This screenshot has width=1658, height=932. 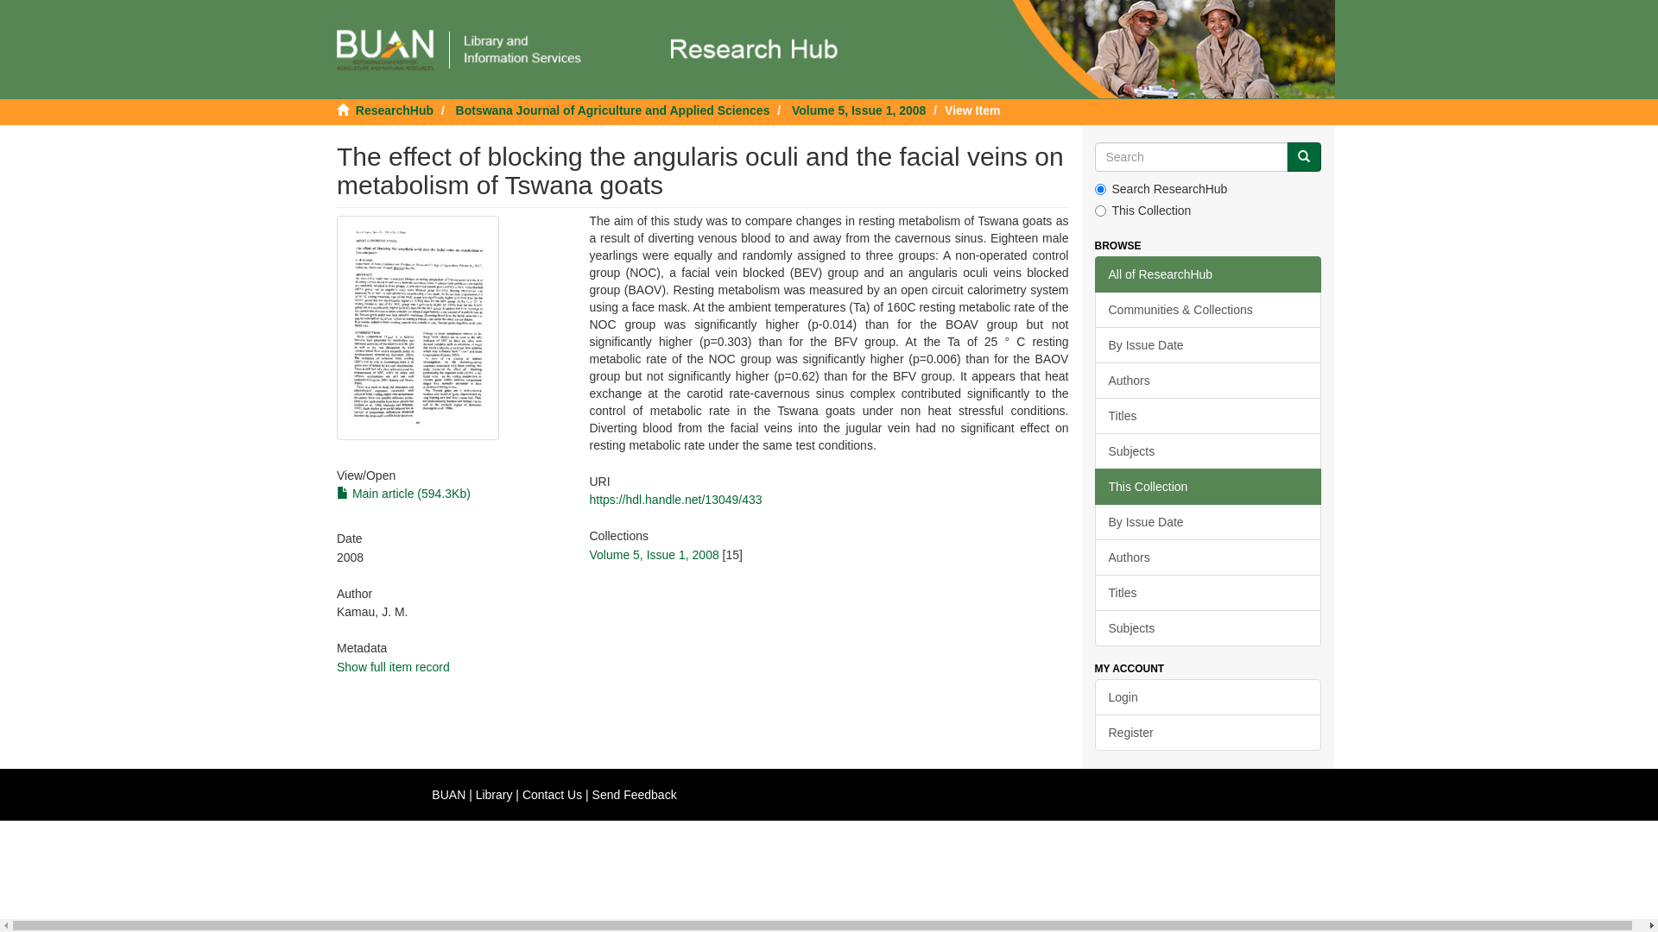 What do you see at coordinates (1209, 310) in the screenshot?
I see `Communities & Collections` at bounding box center [1209, 310].